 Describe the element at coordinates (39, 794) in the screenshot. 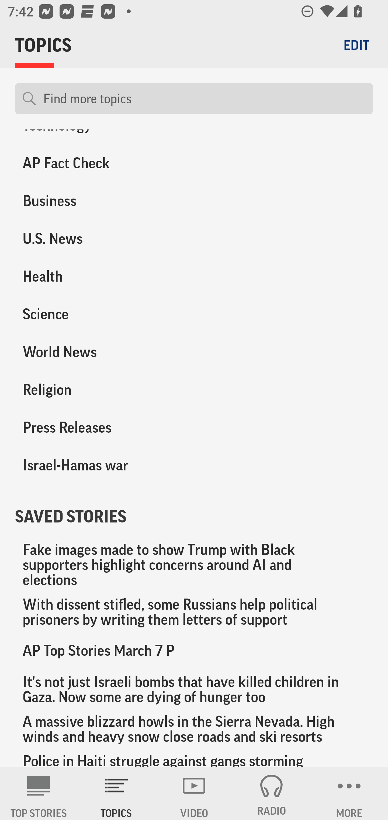

I see `AP News TOP STORIES` at that location.